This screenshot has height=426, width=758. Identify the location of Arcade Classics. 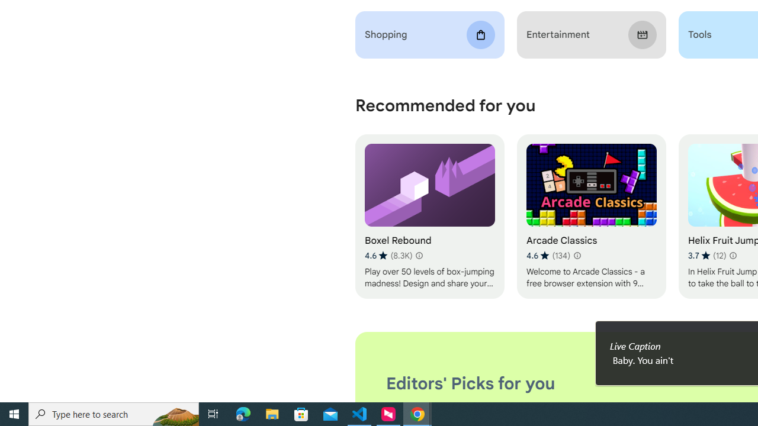
(591, 217).